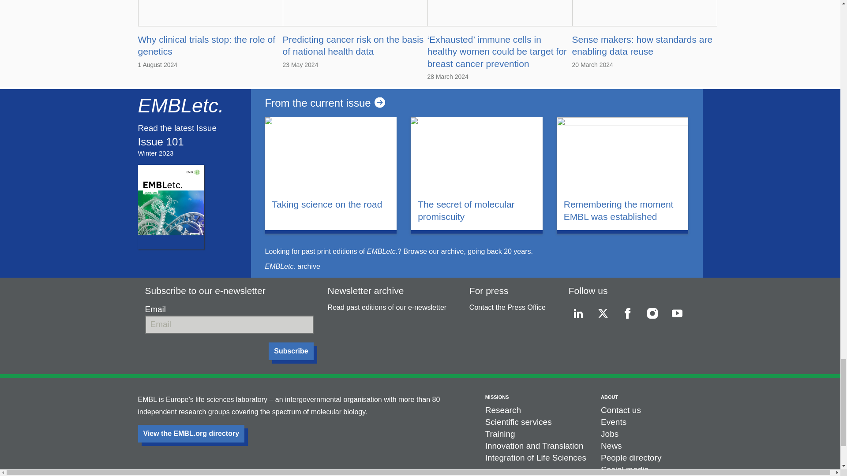 The width and height of the screenshot is (847, 476). I want to click on The secret of molecular promiscuity, so click(476, 211).